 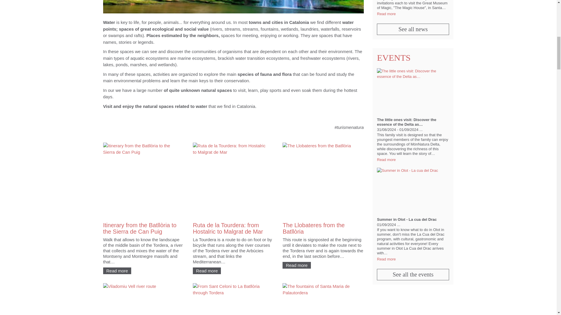 I want to click on Read more, so click(x=207, y=271).